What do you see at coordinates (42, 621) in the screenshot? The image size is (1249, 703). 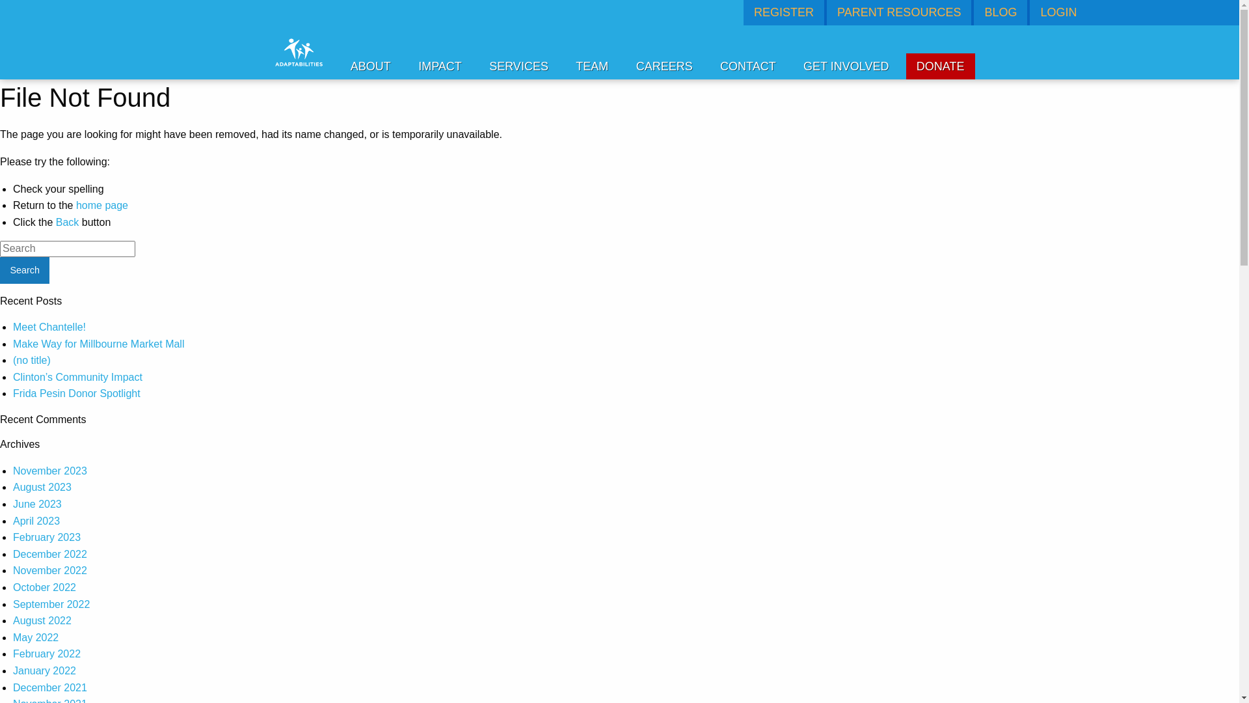 I see `August 2022` at bounding box center [42, 621].